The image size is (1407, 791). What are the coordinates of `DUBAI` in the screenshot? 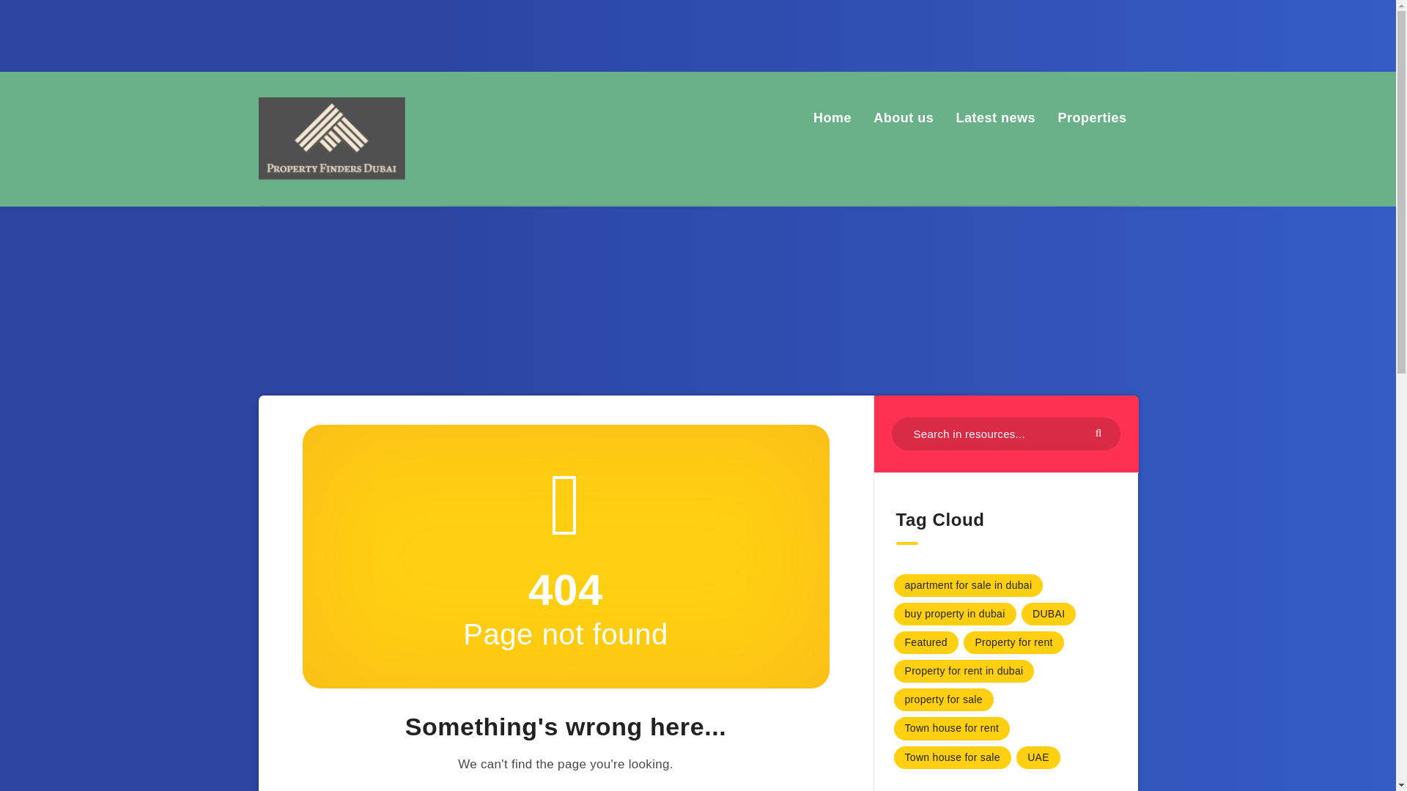 It's located at (1048, 614).